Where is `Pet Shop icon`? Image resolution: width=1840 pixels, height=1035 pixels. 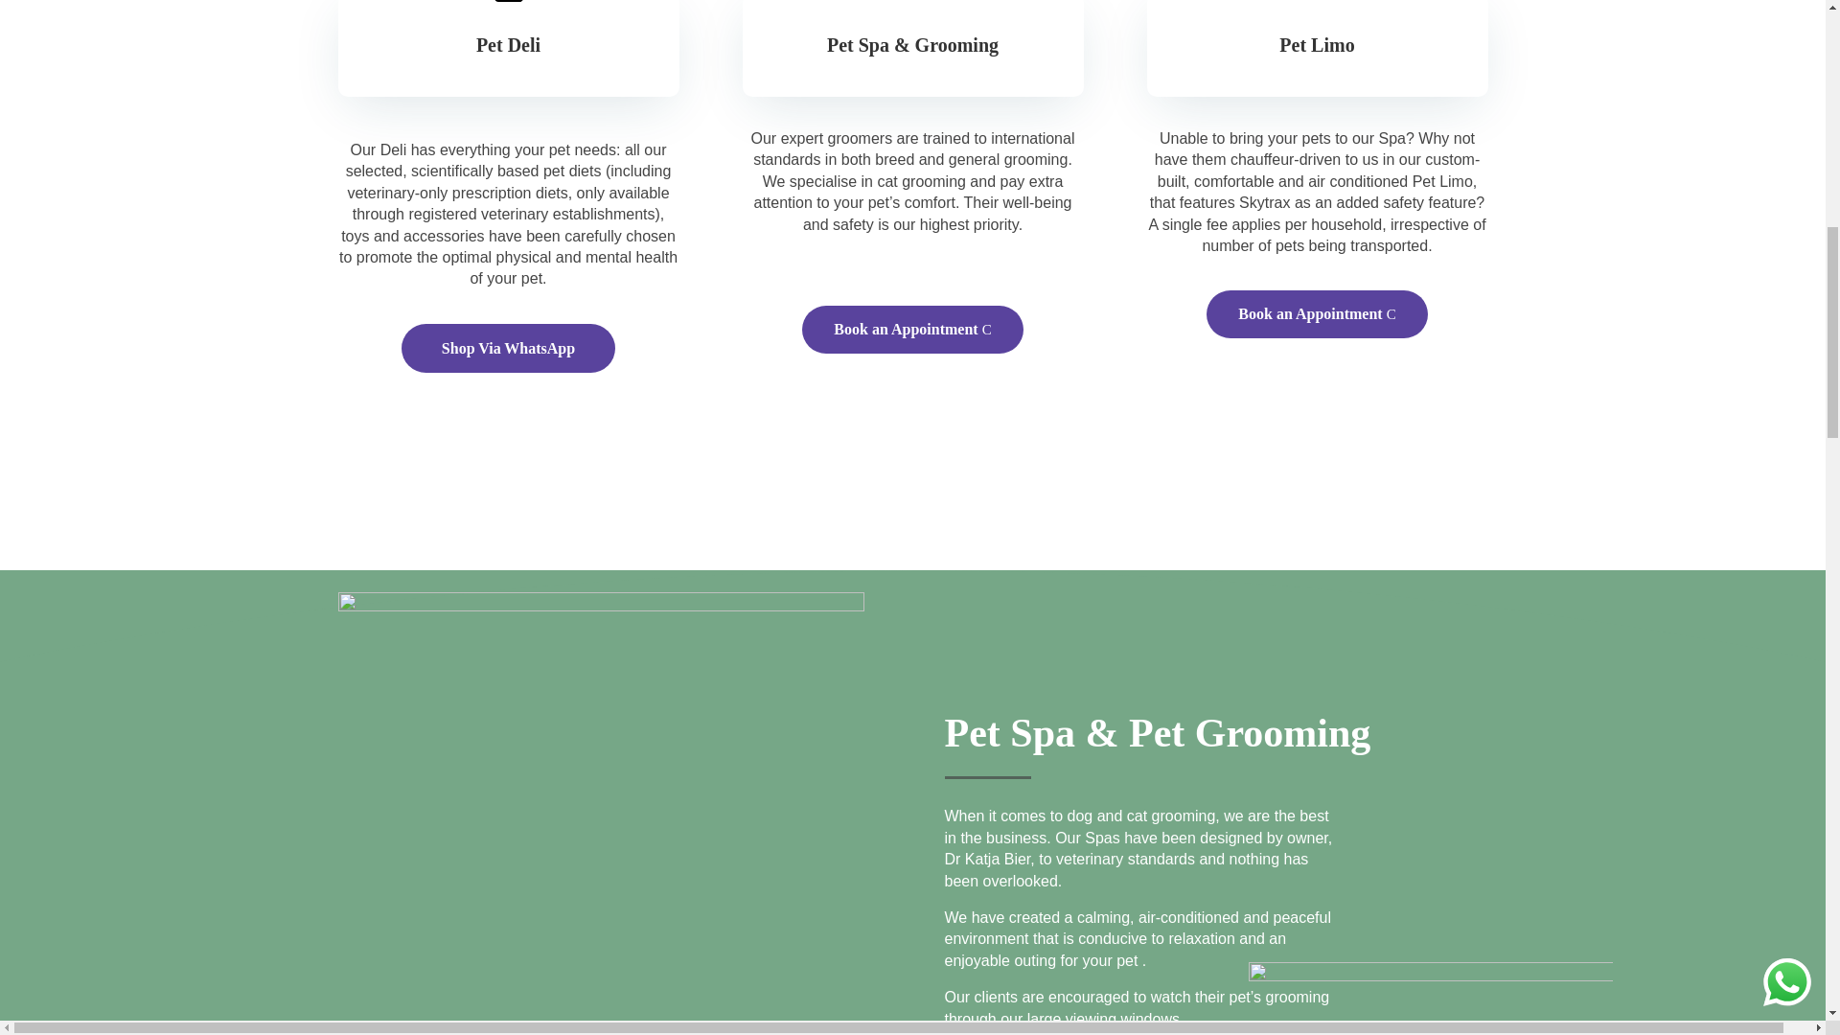
Pet Shop icon is located at coordinates (1317, 2).